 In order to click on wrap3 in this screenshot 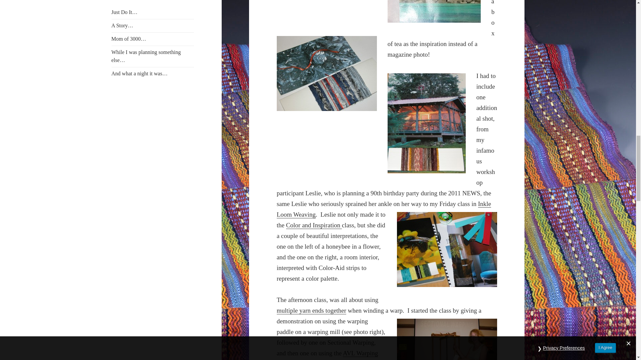, I will do `click(327, 73)`.